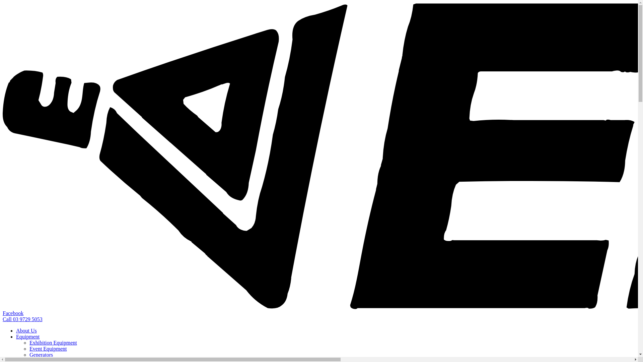 This screenshot has height=362, width=643. What do you see at coordinates (53, 343) in the screenshot?
I see `Exhibition Equipment` at bounding box center [53, 343].